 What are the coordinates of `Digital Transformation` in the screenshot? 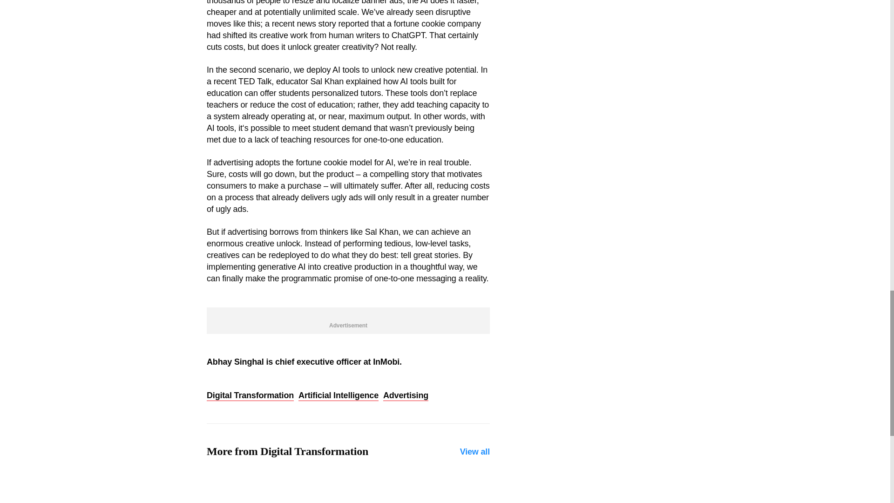 It's located at (250, 396).